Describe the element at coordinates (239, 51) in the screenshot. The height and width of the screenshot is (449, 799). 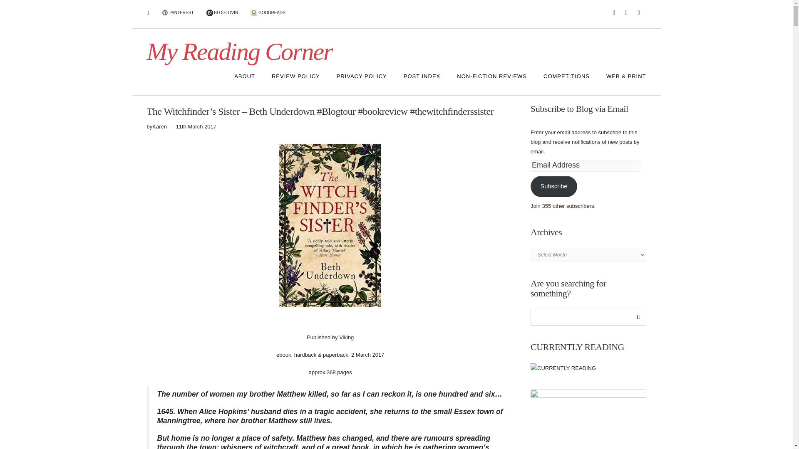
I see `My Reading Corner` at that location.